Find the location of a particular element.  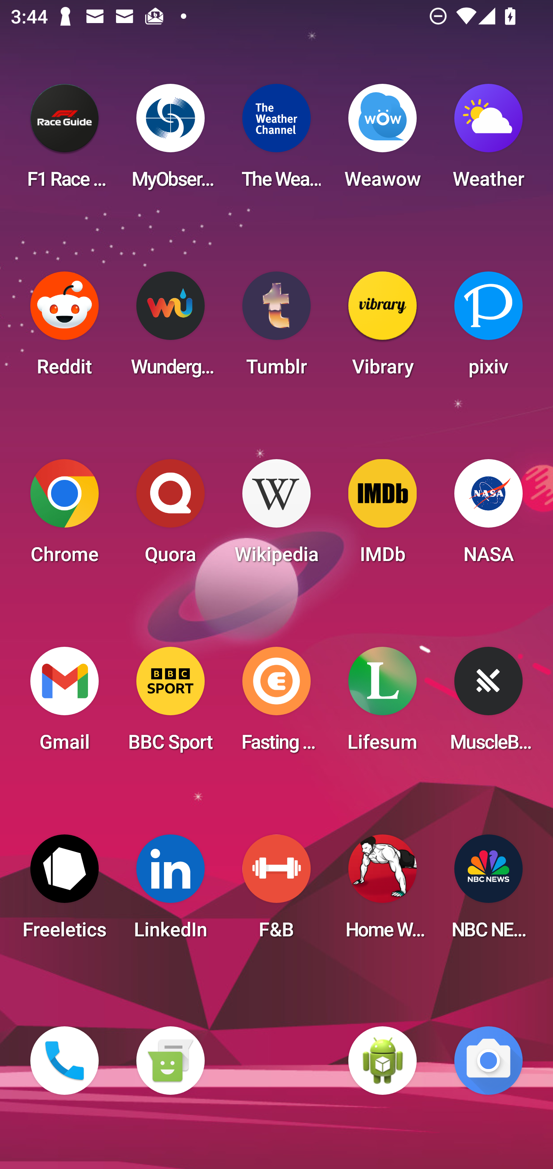

WebView Browser Tester is located at coordinates (382, 1061).